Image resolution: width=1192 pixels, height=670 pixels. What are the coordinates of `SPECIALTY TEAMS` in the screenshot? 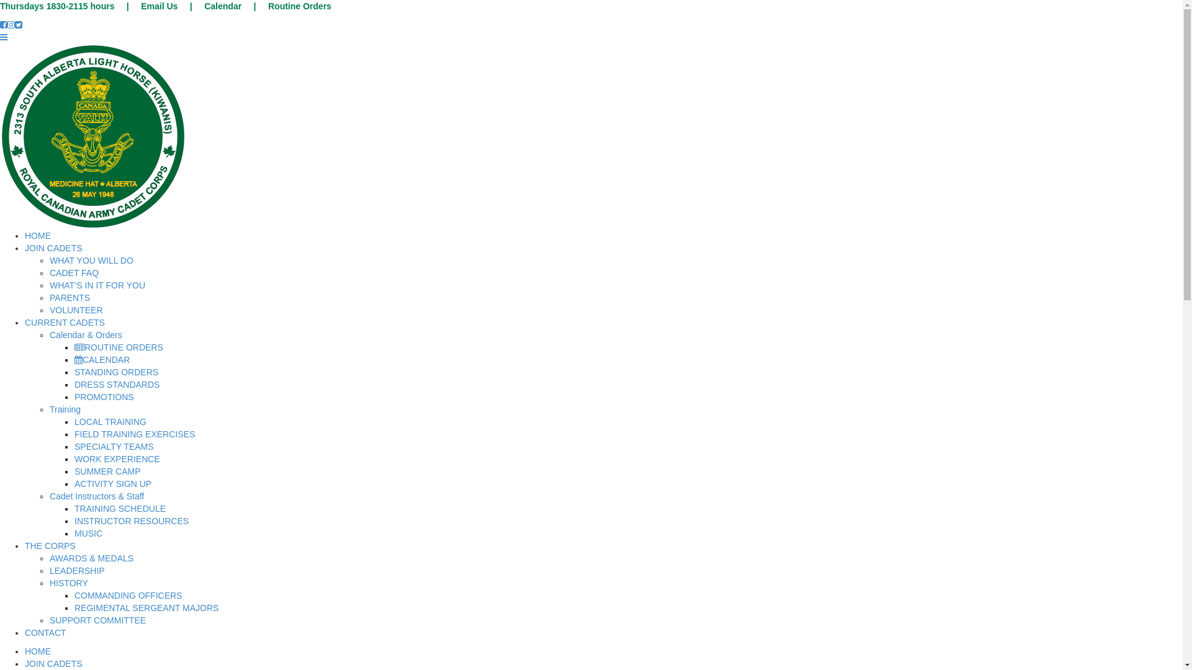 It's located at (114, 447).